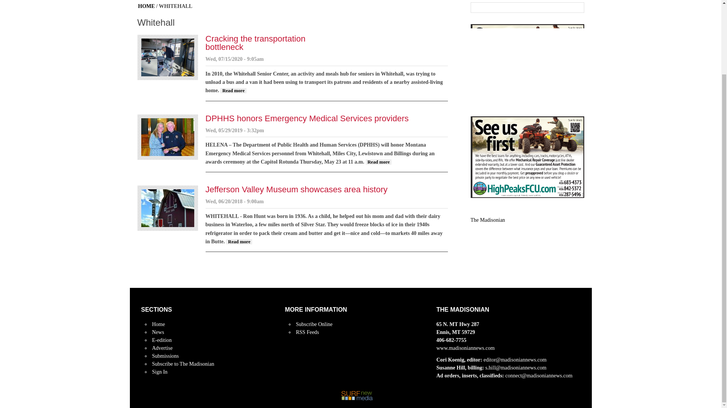  I want to click on Cracking the transportation bottleneck, so click(233, 91).